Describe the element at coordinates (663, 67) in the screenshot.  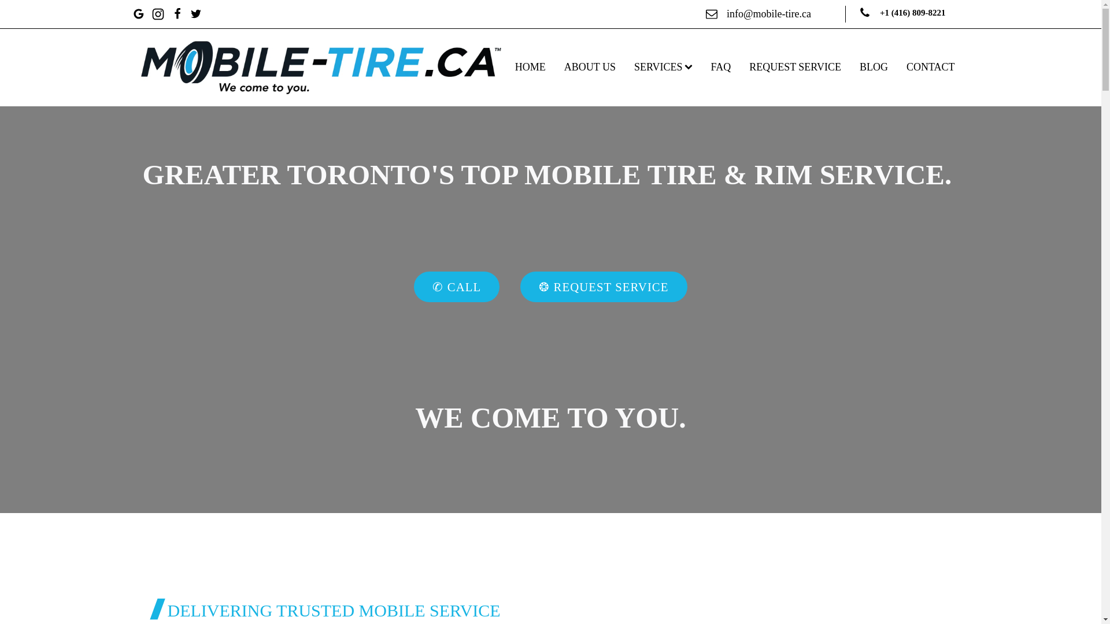
I see `SERVICES` at that location.